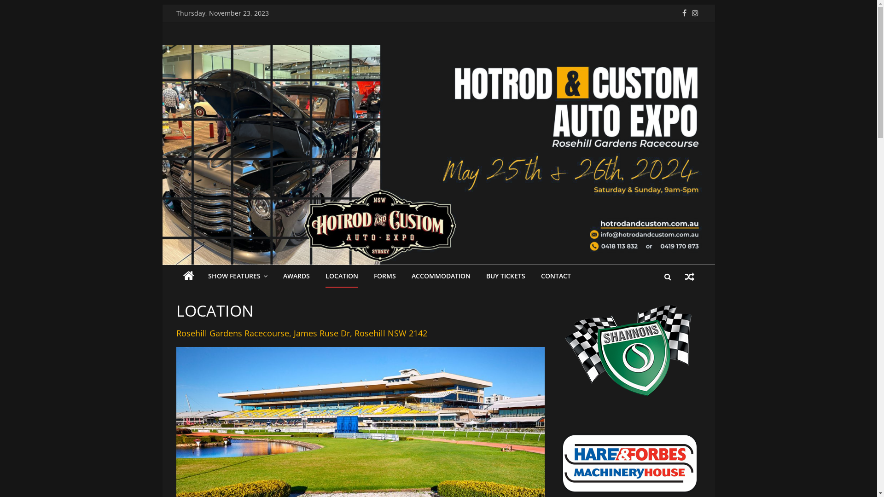 The image size is (884, 497). I want to click on LOCATION, so click(342, 277).